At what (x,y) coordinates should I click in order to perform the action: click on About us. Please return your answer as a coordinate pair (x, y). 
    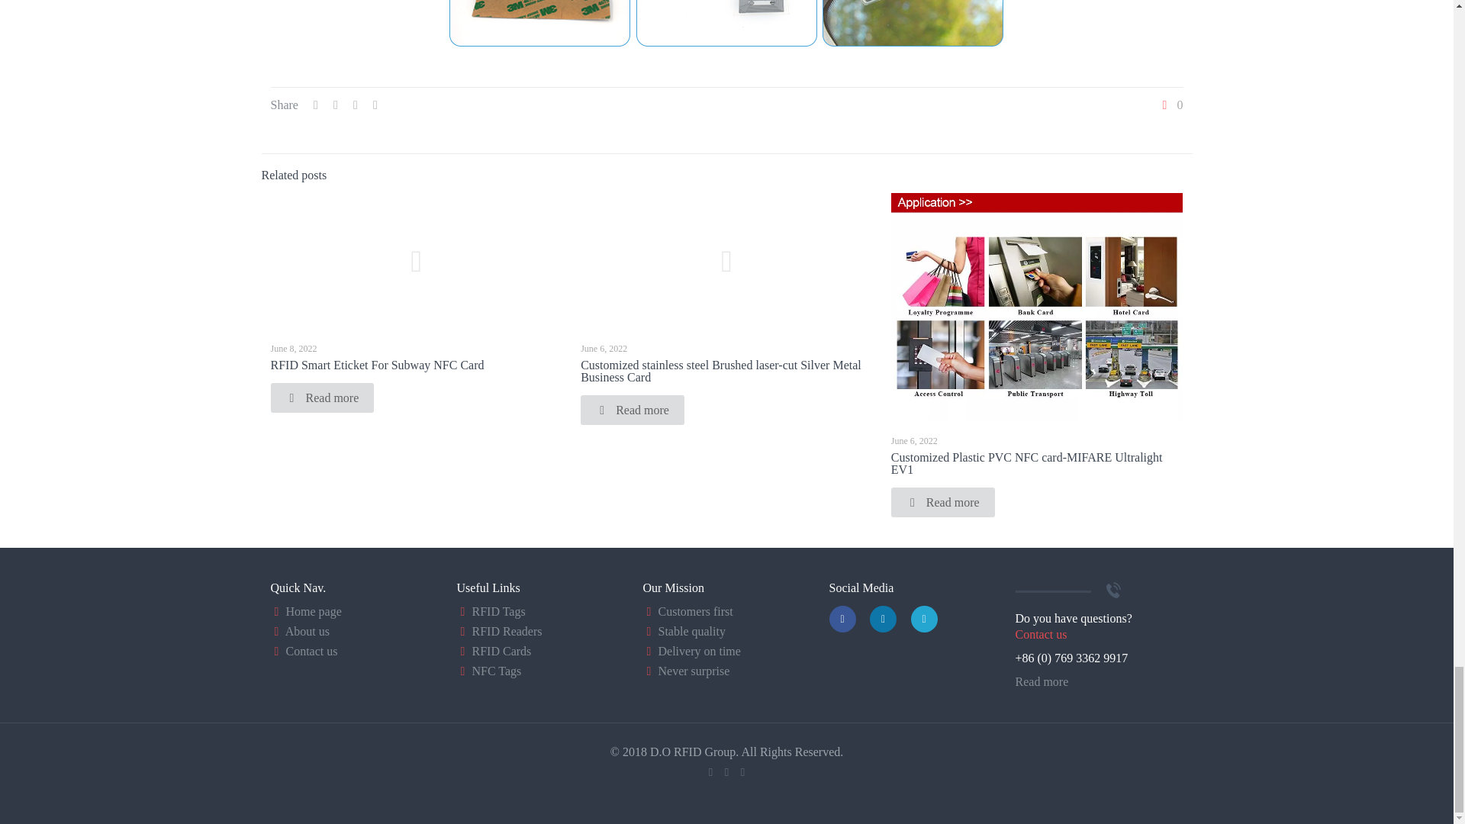
    Looking at the image, I should click on (307, 630).